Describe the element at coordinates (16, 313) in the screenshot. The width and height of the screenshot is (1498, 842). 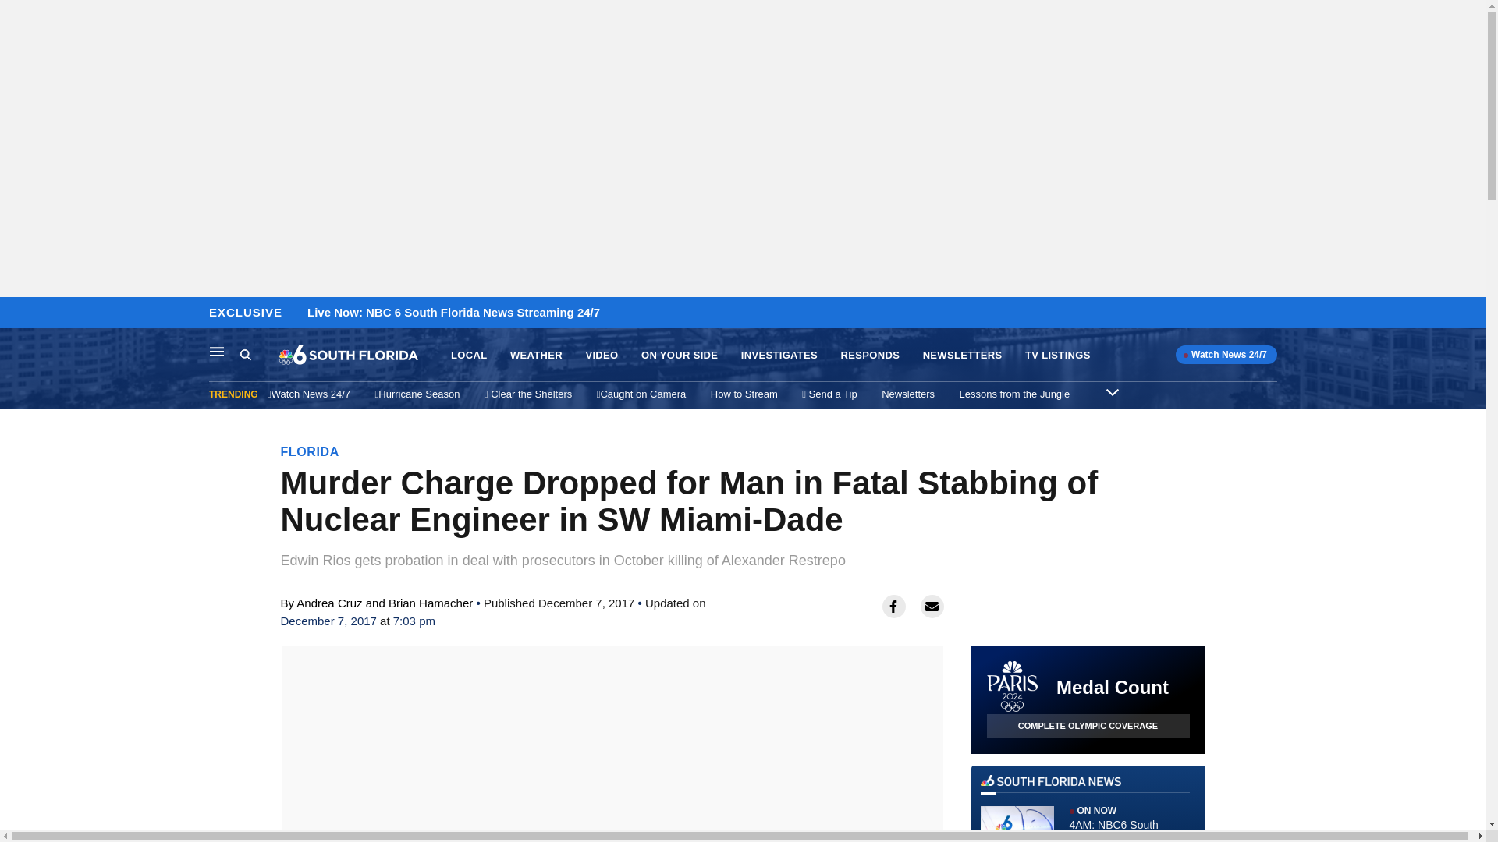
I see `Skip to content` at that location.